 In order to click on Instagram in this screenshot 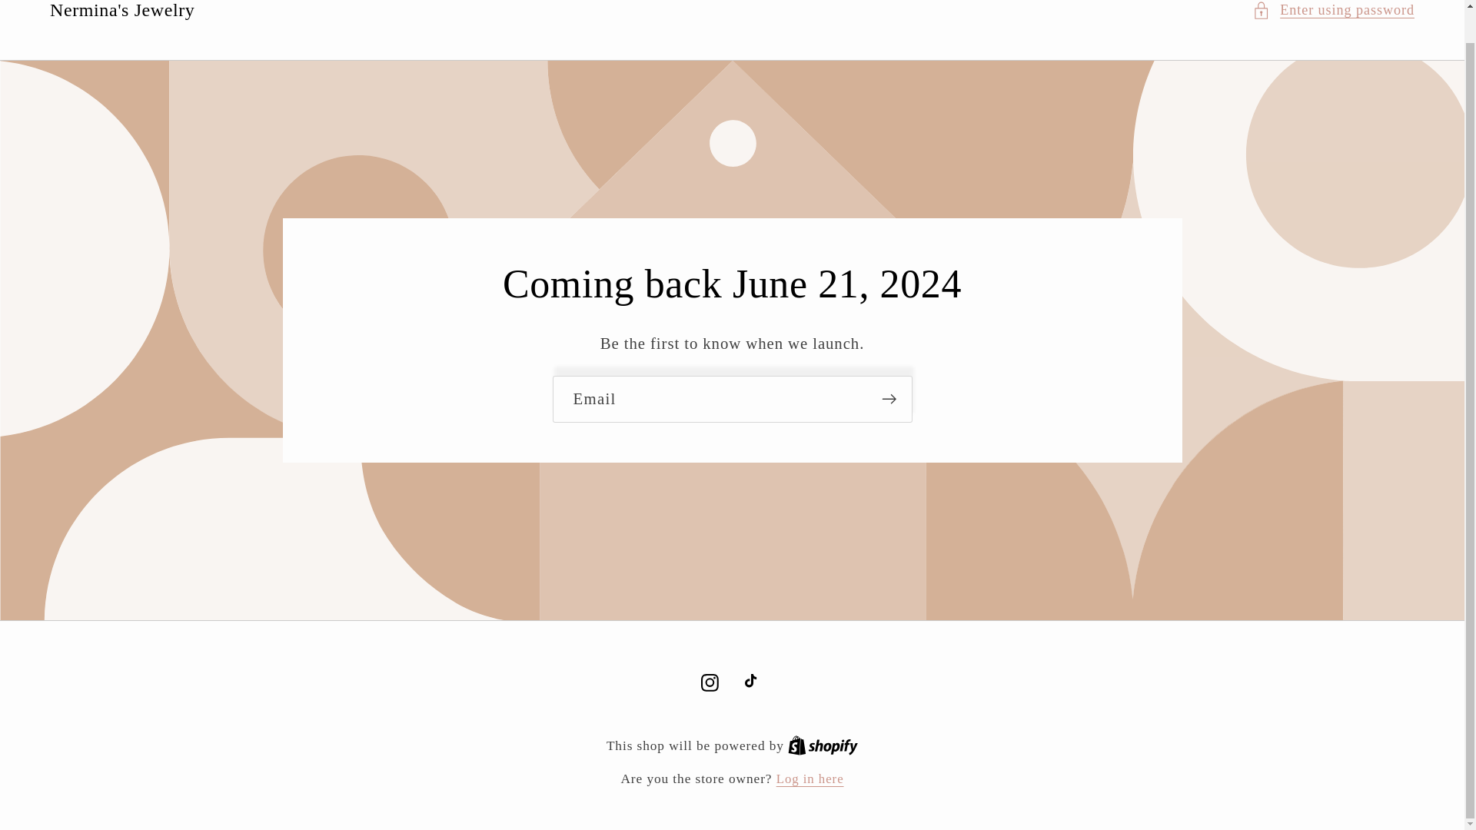, I will do `click(823, 745)`.